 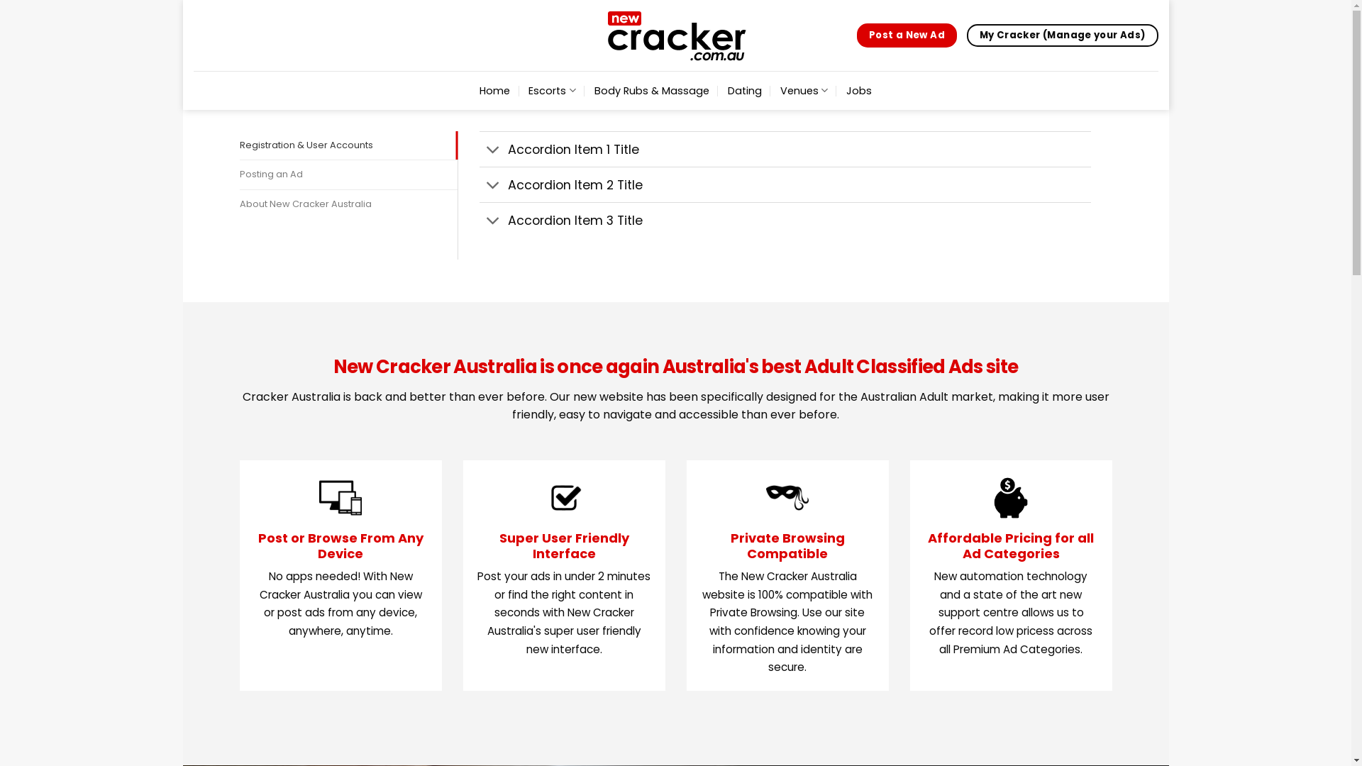 What do you see at coordinates (804, 91) in the screenshot?
I see `Venues` at bounding box center [804, 91].